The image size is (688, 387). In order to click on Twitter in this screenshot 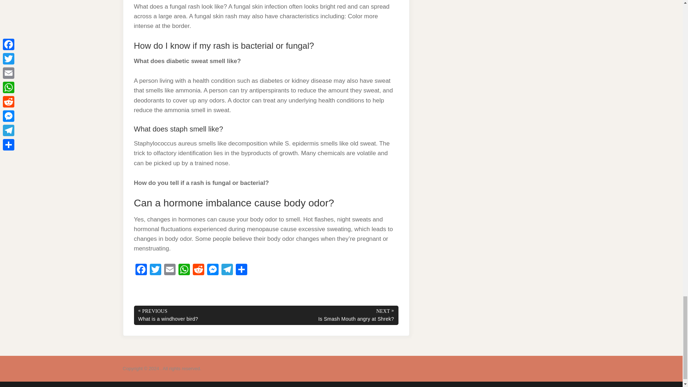, I will do `click(156, 270)`.